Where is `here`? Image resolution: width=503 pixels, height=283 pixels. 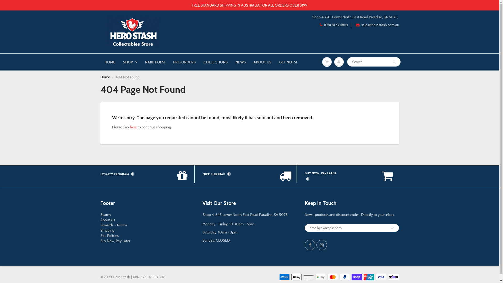 here is located at coordinates (133, 127).